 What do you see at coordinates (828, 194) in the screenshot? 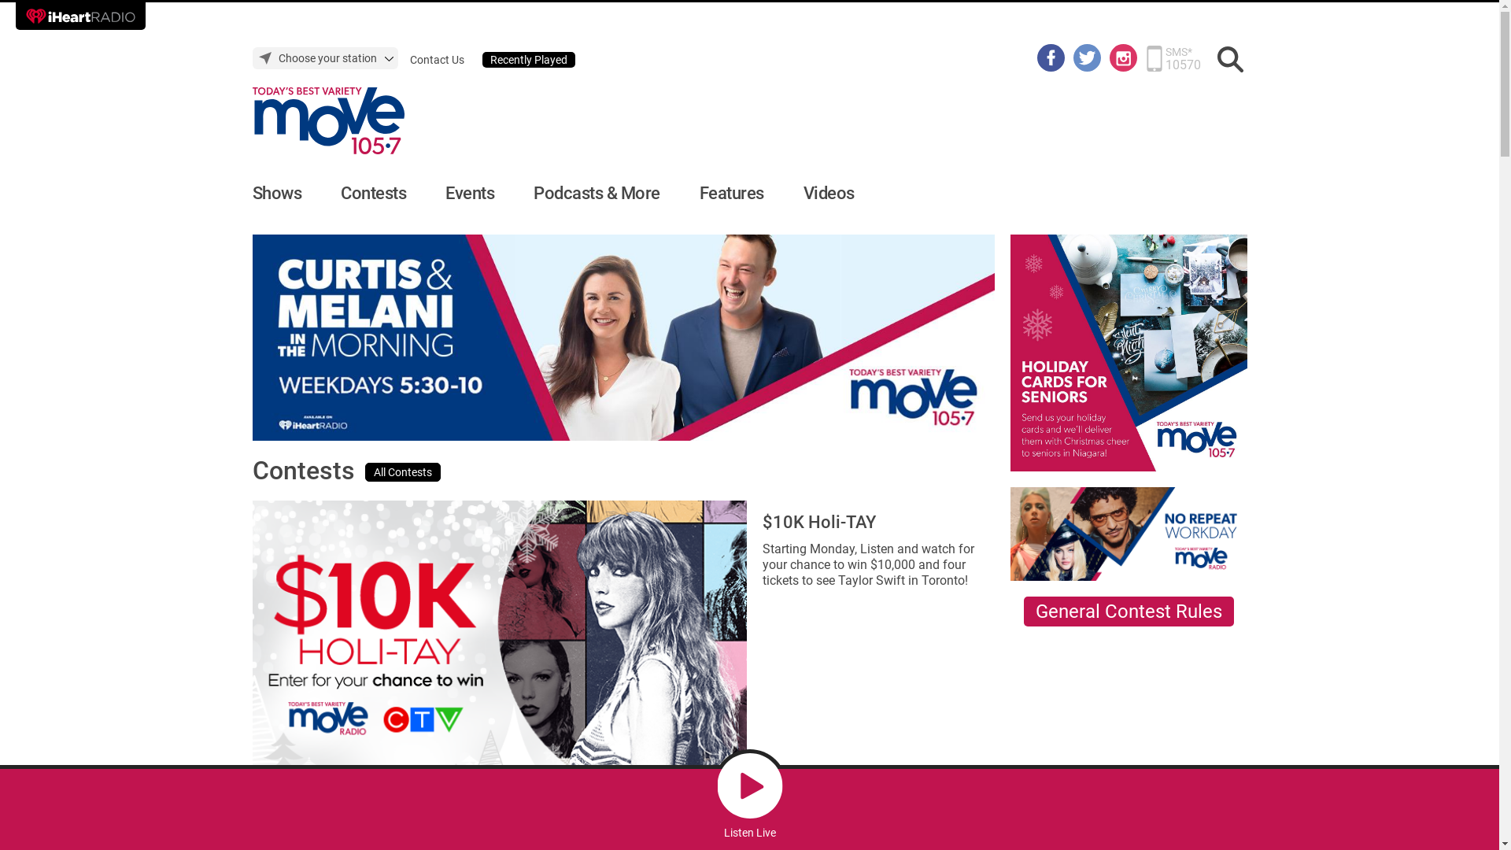
I see `Videos` at bounding box center [828, 194].